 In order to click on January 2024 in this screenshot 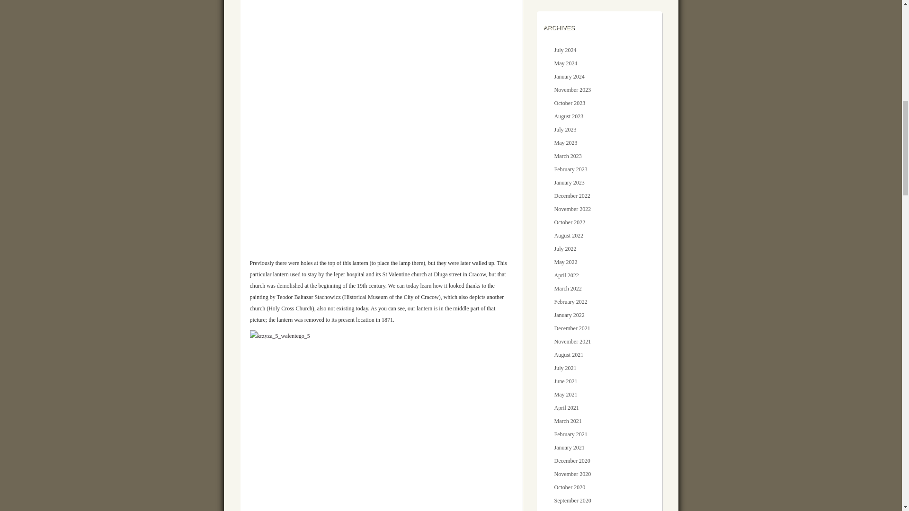, I will do `click(569, 77)`.